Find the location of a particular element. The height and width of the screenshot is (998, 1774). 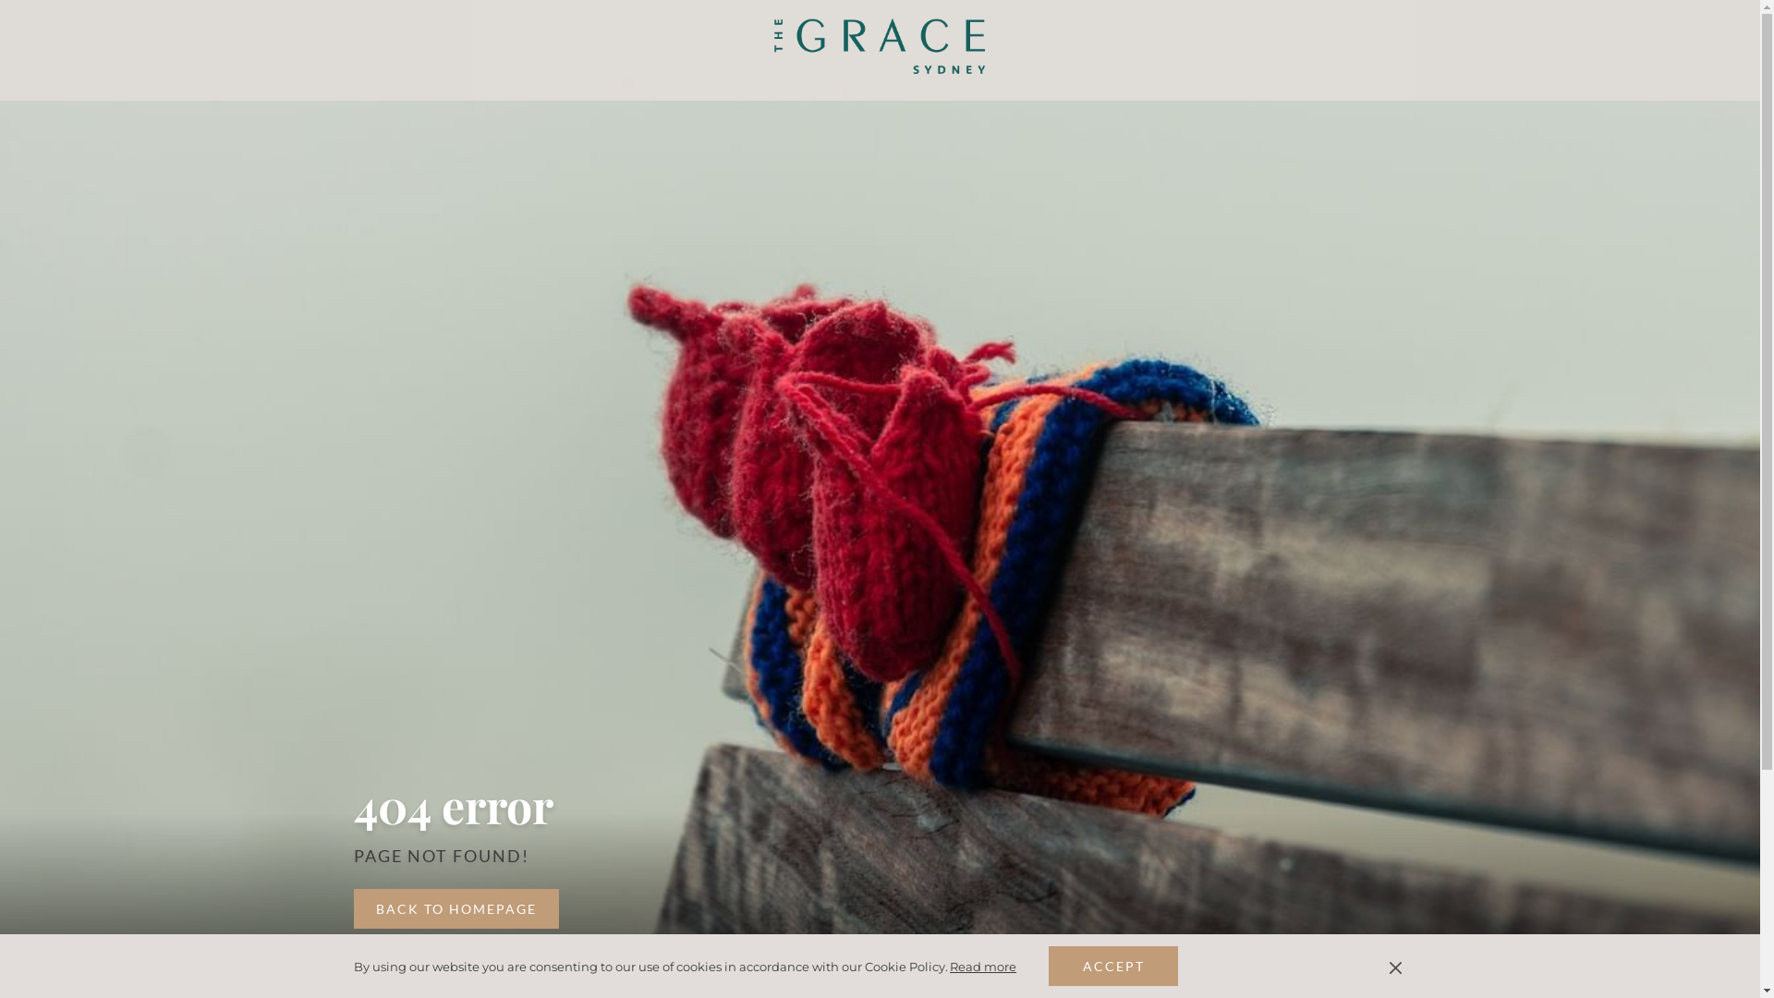

Back to the homepage is located at coordinates (880, 46).